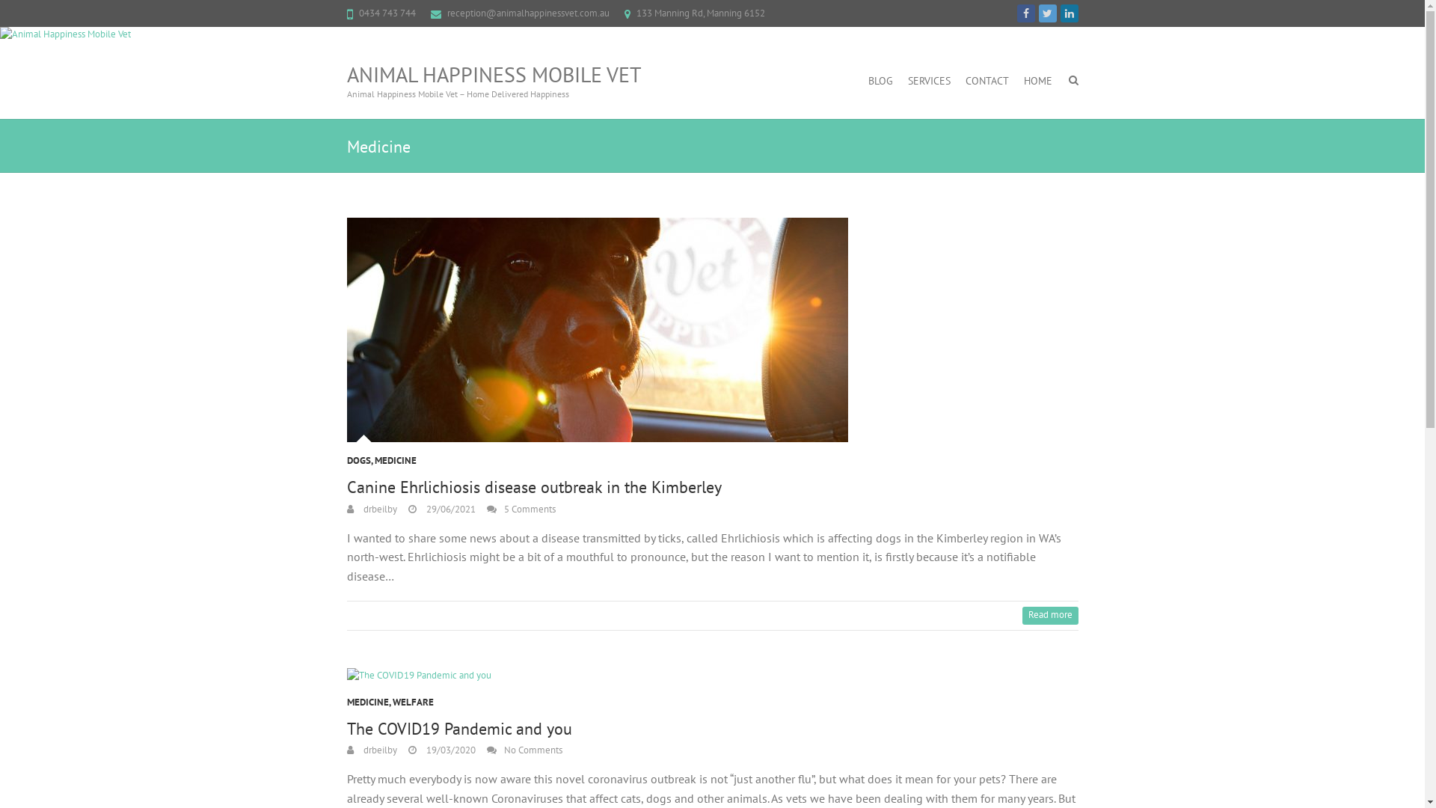 This screenshot has height=808, width=1436. What do you see at coordinates (359, 465) in the screenshot?
I see `DOGS` at bounding box center [359, 465].